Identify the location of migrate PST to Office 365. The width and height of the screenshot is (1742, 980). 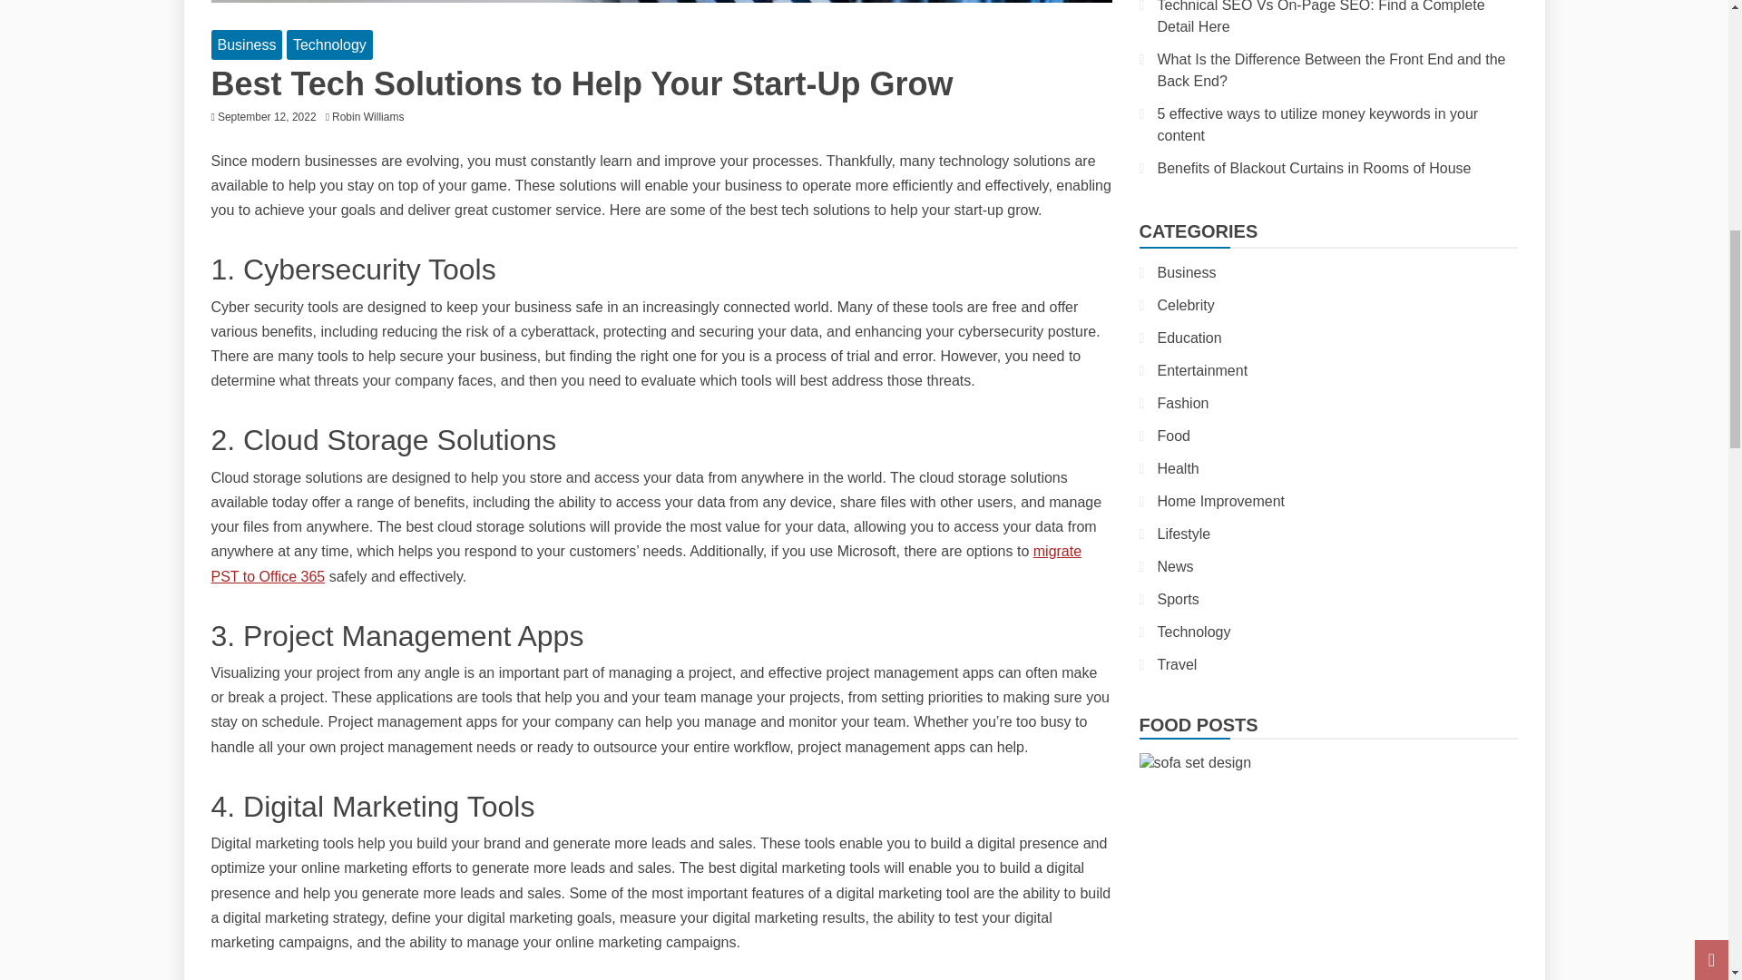
(646, 563).